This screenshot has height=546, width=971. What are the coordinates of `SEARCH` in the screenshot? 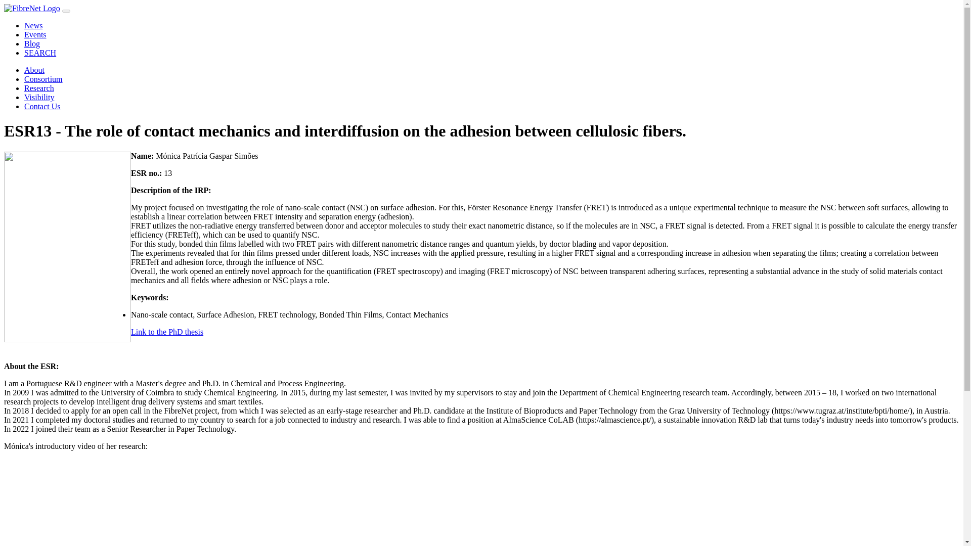 It's located at (40, 53).